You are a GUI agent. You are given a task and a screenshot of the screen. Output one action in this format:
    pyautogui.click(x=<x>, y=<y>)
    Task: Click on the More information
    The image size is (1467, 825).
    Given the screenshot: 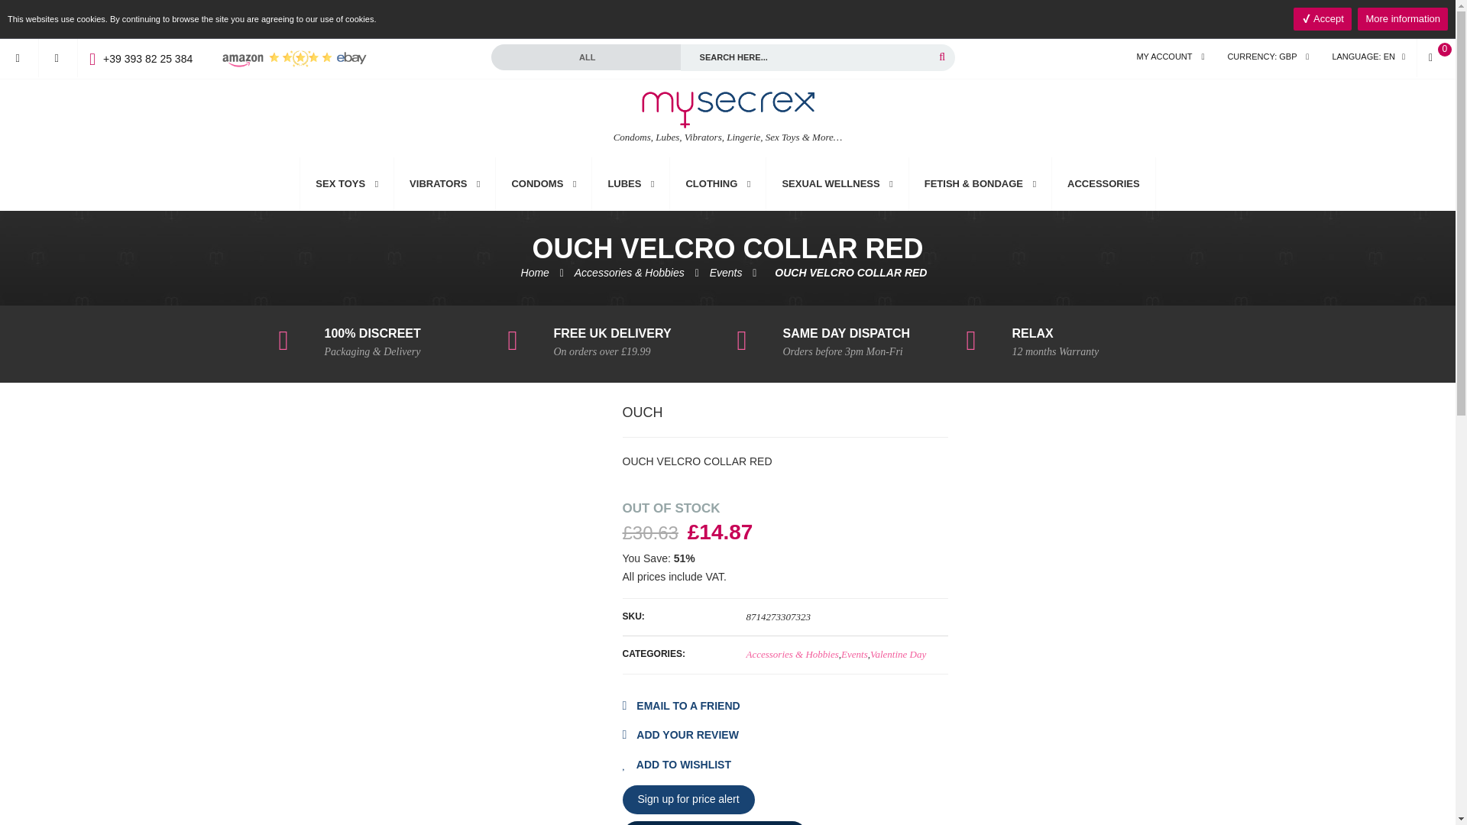 What is the action you would take?
    pyautogui.click(x=1403, y=18)
    